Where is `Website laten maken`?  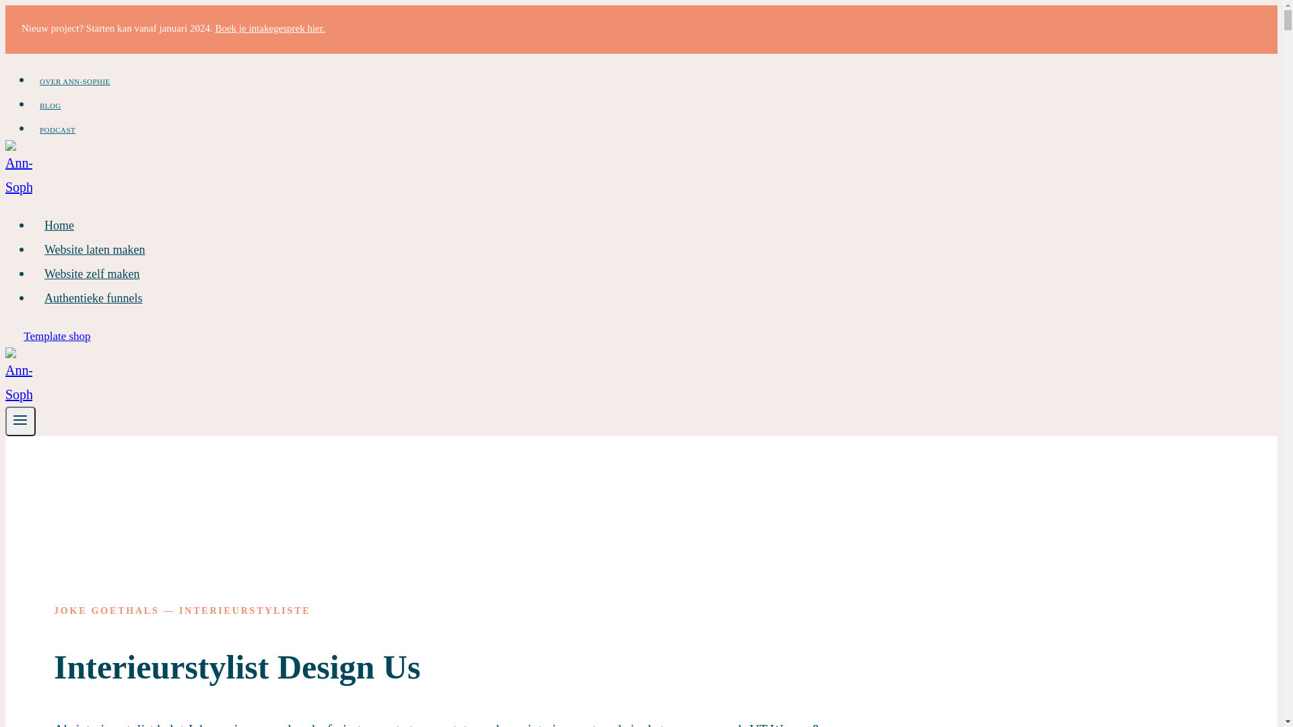
Website laten maken is located at coordinates (95, 250).